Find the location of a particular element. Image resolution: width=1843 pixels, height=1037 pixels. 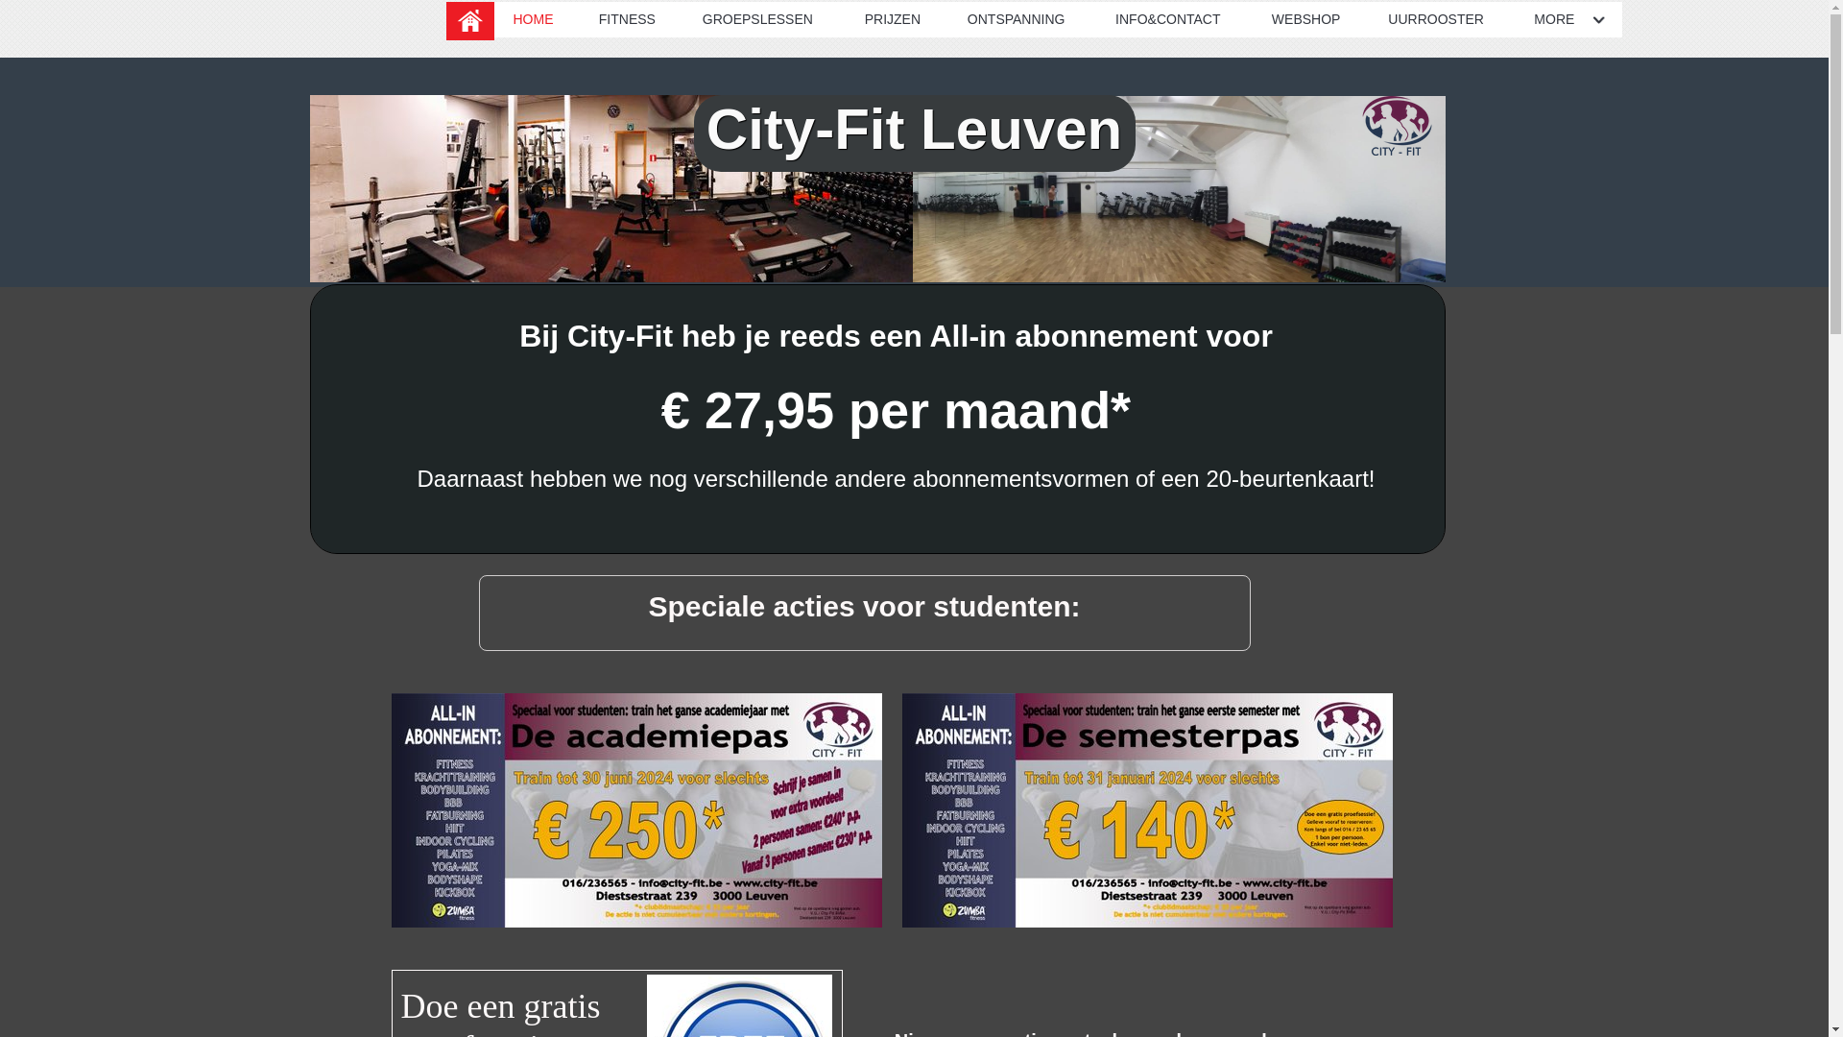

PRIJZEN is located at coordinates (897, 19).